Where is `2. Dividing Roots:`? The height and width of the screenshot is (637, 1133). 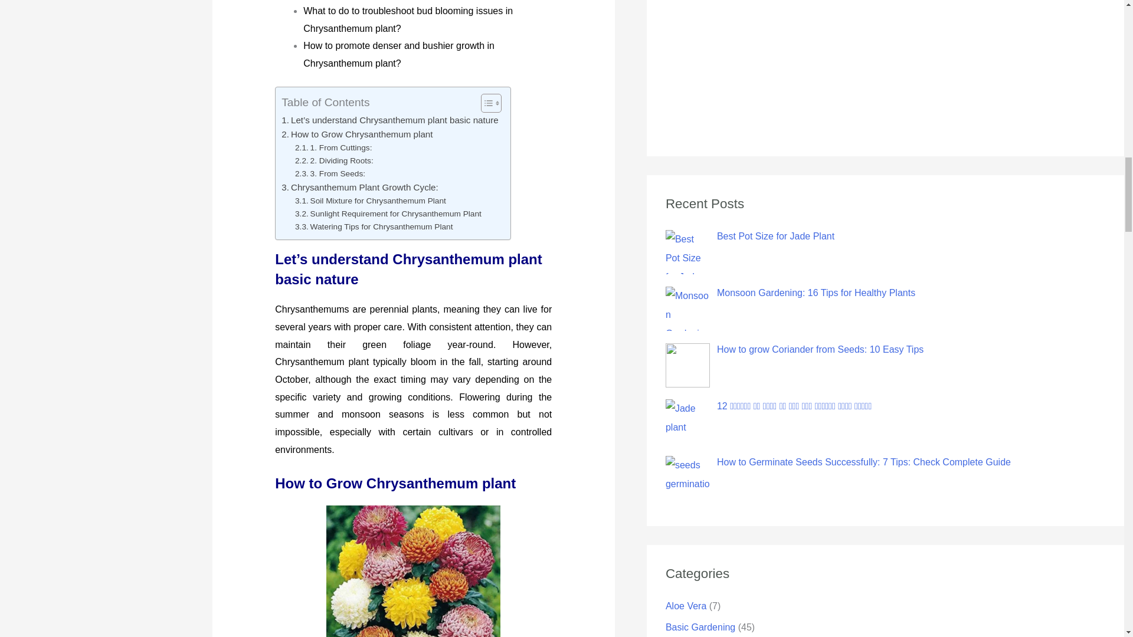 2. Dividing Roots: is located at coordinates (334, 161).